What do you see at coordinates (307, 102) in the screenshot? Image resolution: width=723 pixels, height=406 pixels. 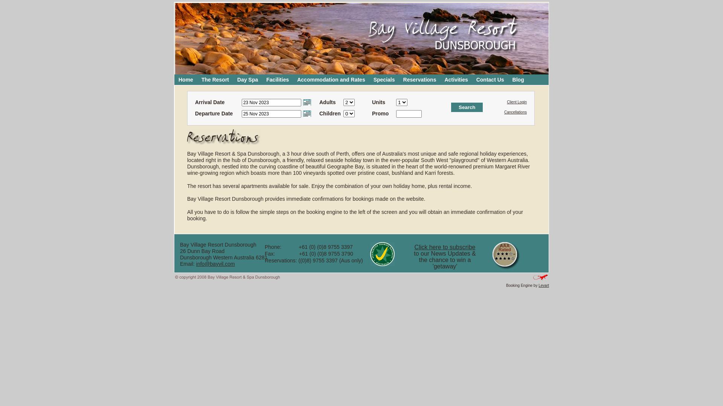 I see `...` at bounding box center [307, 102].